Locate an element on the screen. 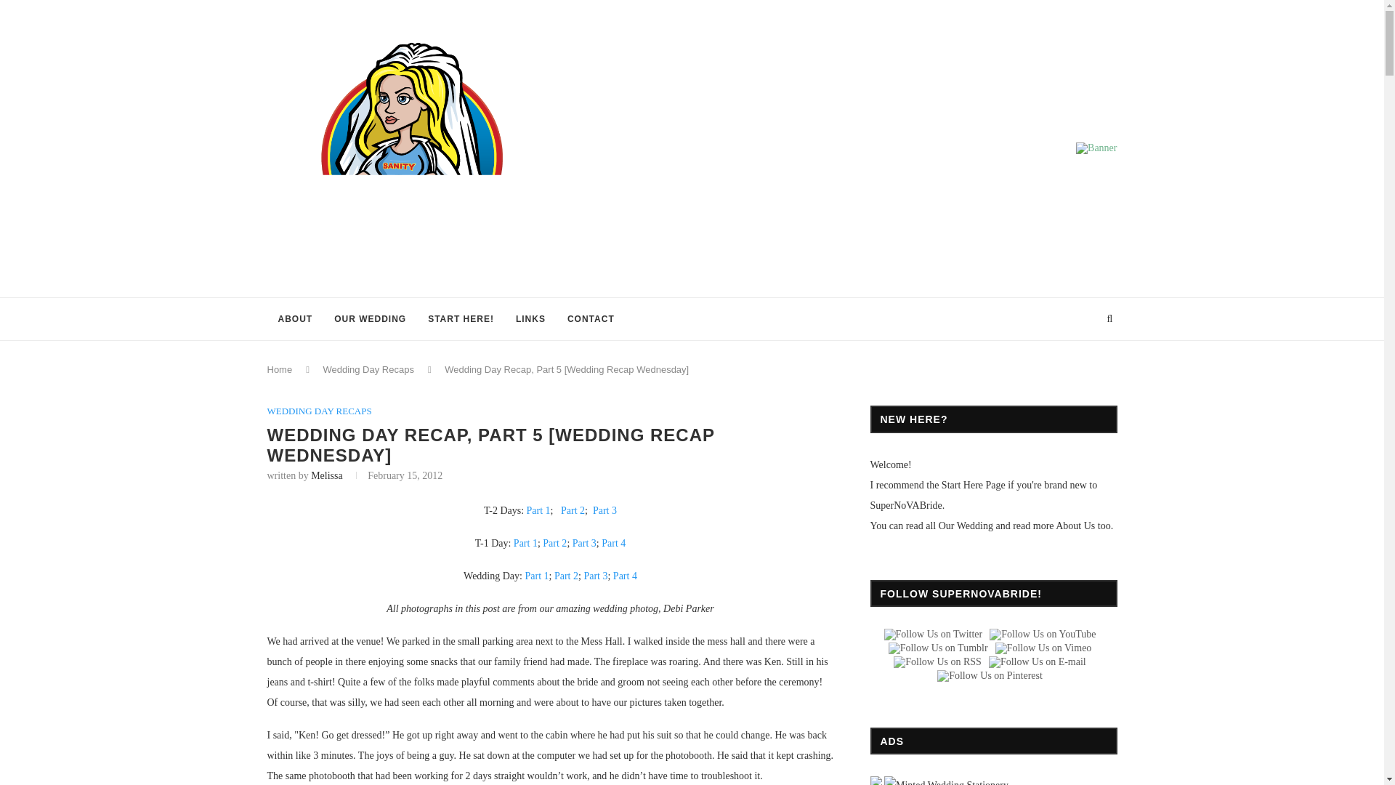 Image resolution: width=1395 pixels, height=785 pixels. Part 2 is located at coordinates (566, 576).